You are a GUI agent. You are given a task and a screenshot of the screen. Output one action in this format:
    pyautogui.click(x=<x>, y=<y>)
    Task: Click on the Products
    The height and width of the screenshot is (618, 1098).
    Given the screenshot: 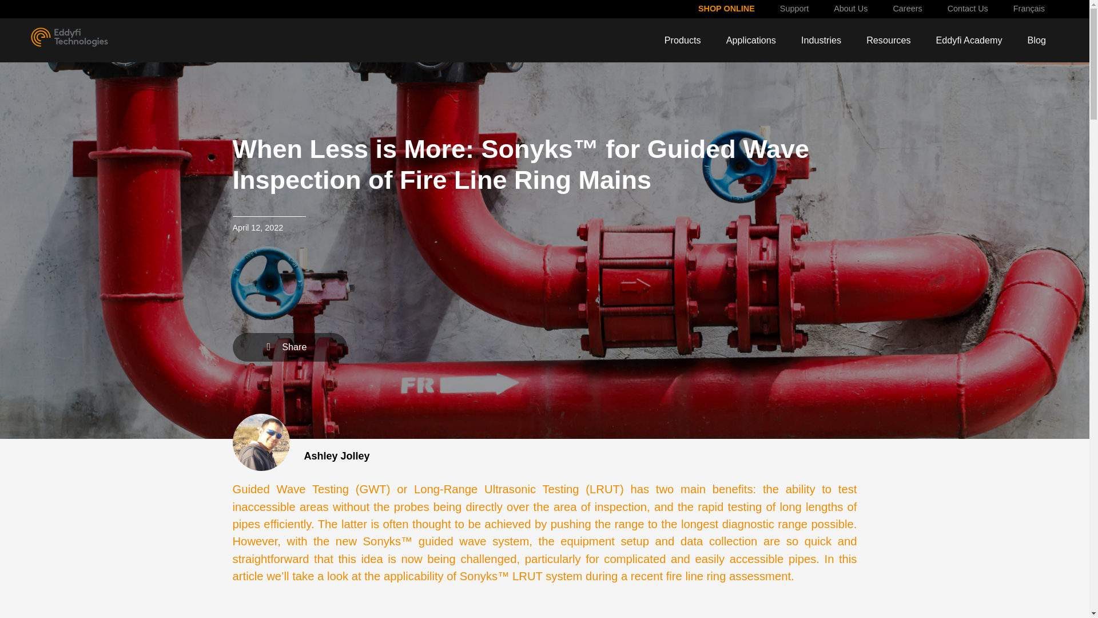 What is the action you would take?
    pyautogui.click(x=683, y=40)
    